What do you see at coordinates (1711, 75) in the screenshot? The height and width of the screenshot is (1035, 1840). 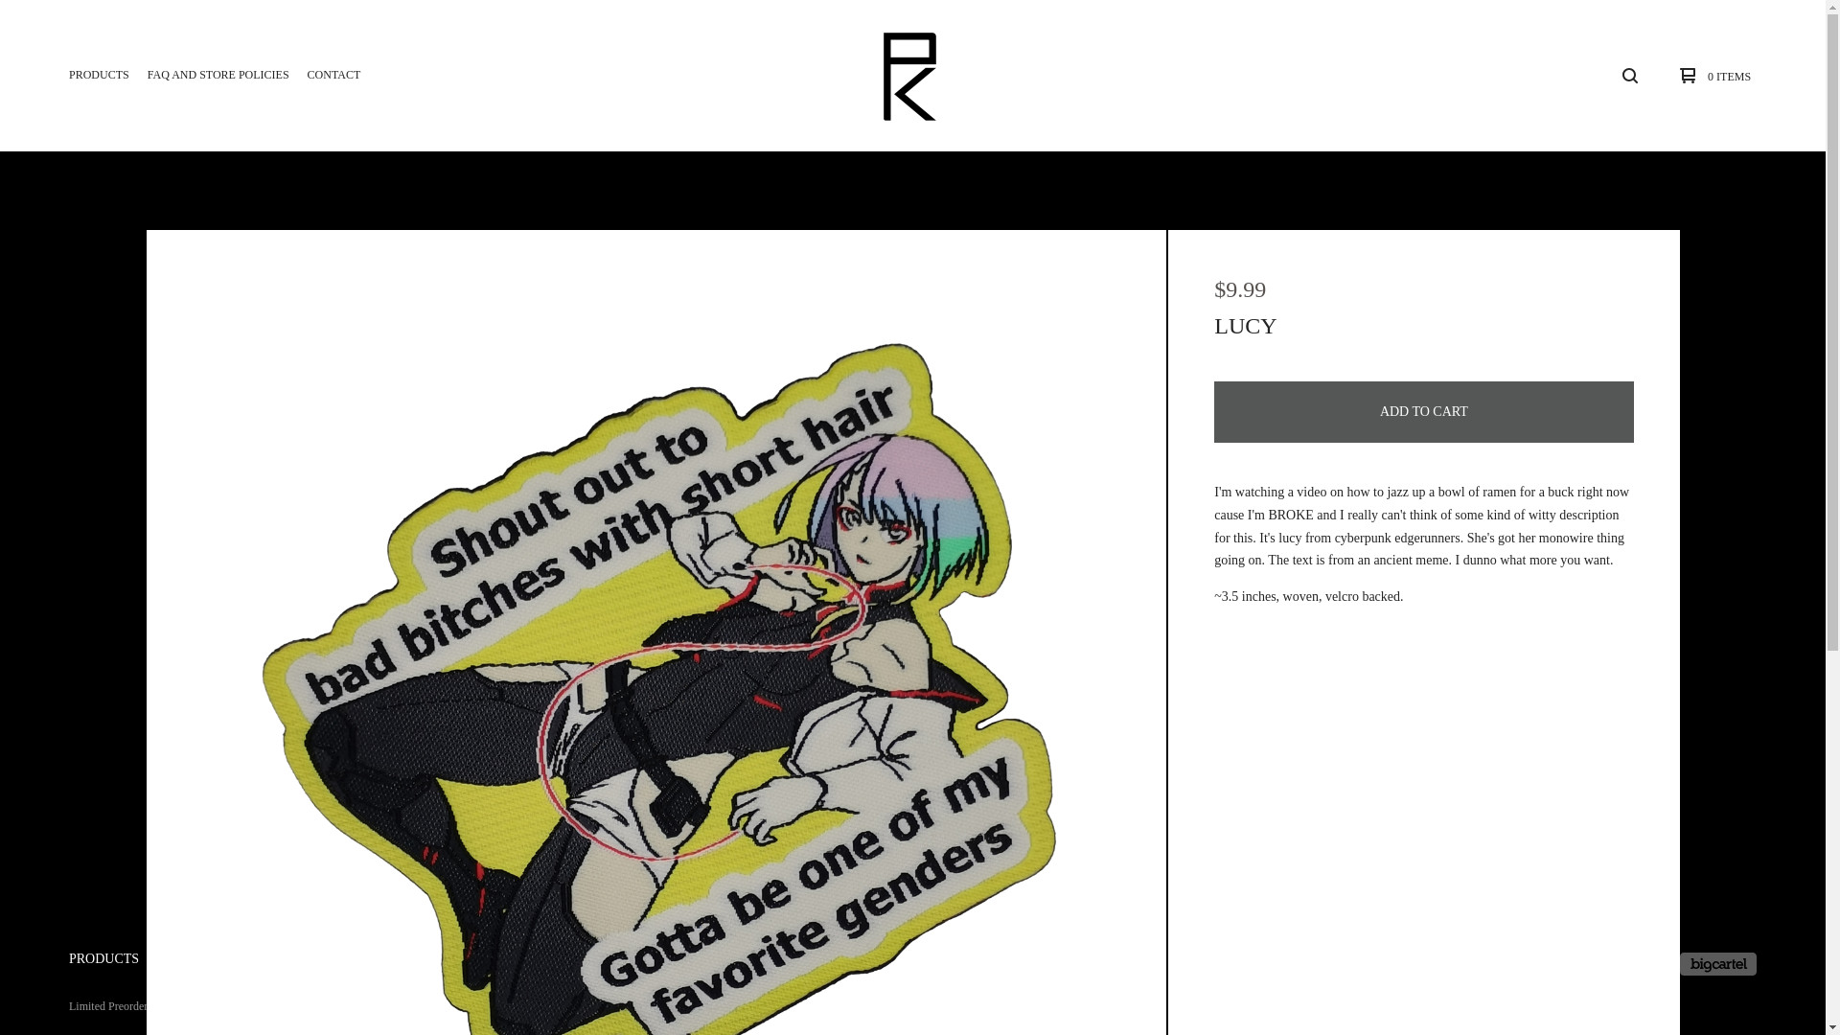 I see `0 ITEMS` at bounding box center [1711, 75].